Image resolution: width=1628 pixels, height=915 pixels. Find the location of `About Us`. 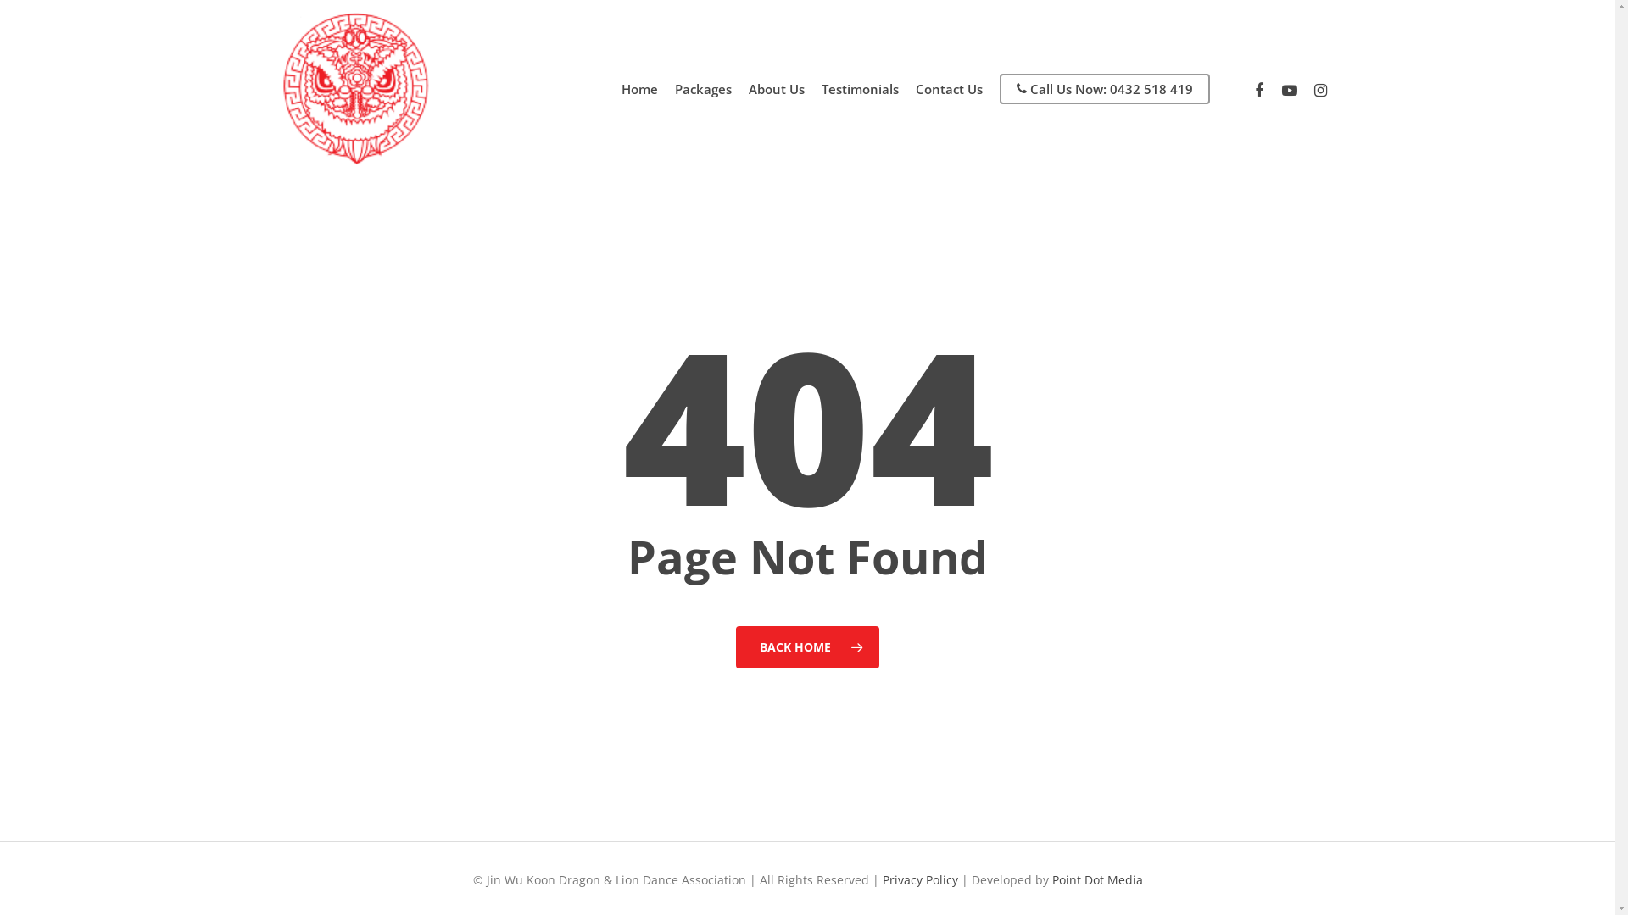

About Us is located at coordinates (777, 89).